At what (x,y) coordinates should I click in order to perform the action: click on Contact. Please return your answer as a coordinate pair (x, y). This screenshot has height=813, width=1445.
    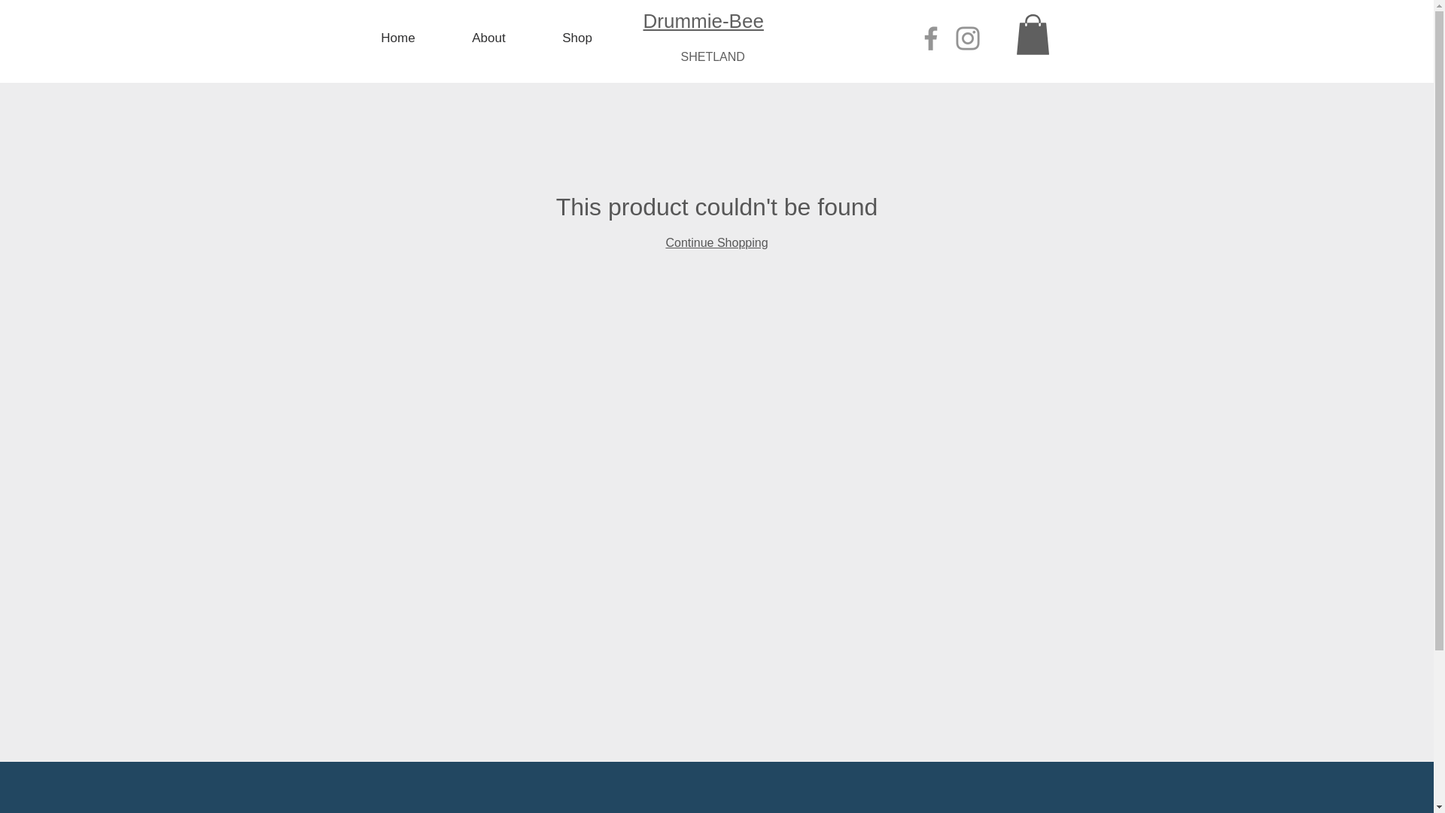
    Looking at the image, I should click on (473, 808).